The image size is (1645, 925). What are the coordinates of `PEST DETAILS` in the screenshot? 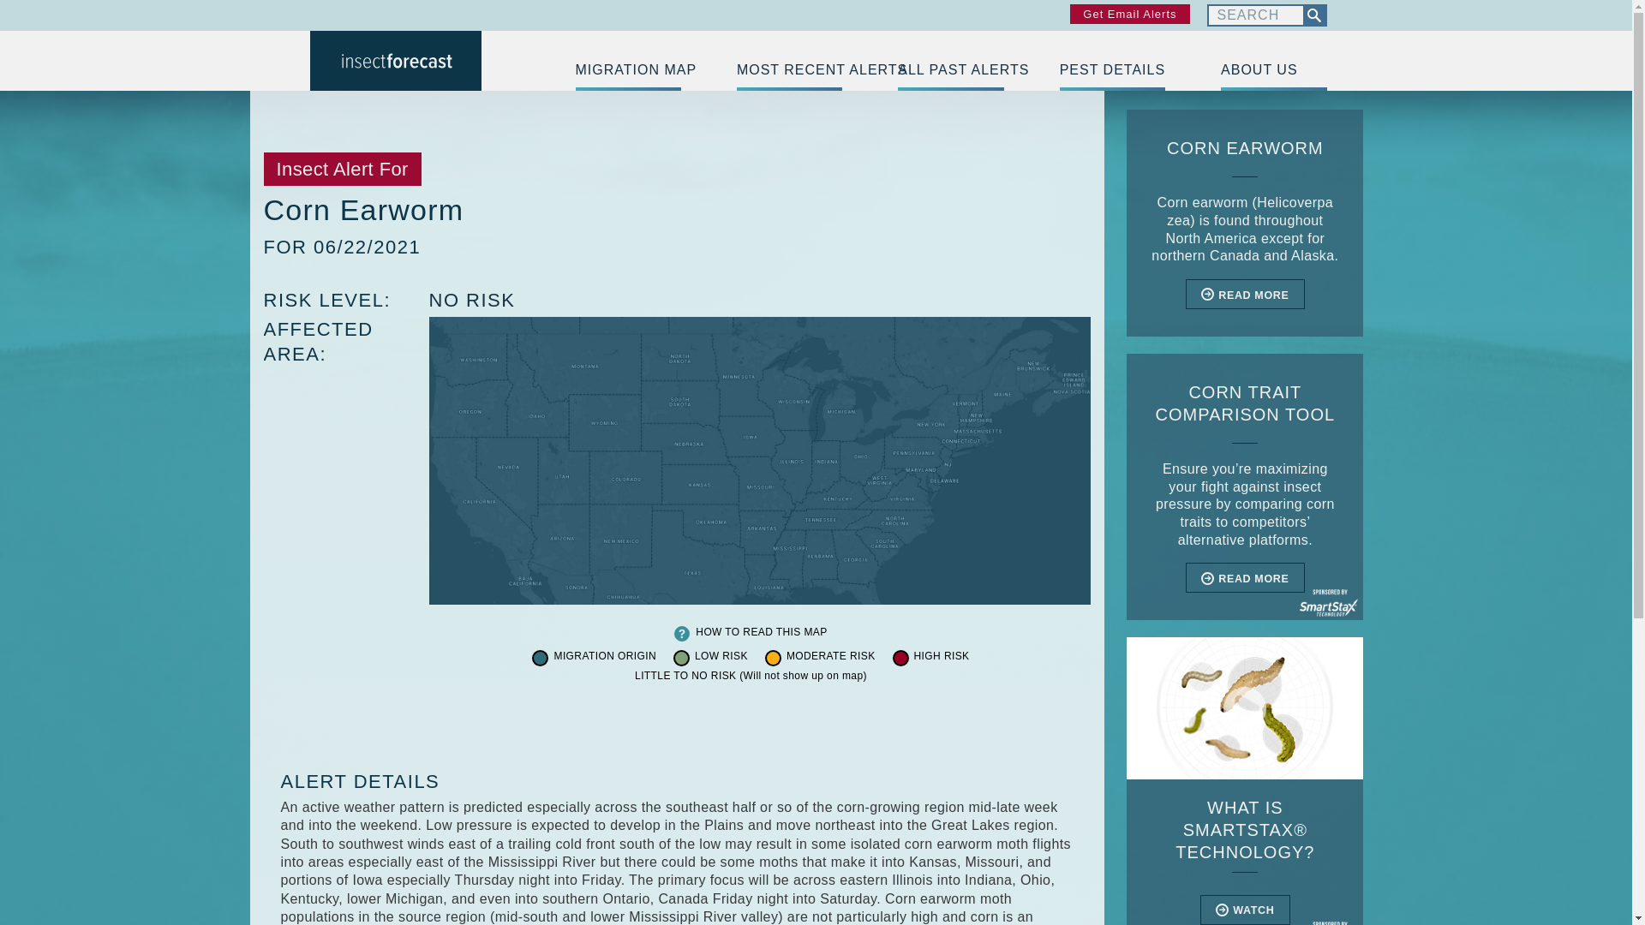 It's located at (1112, 70).